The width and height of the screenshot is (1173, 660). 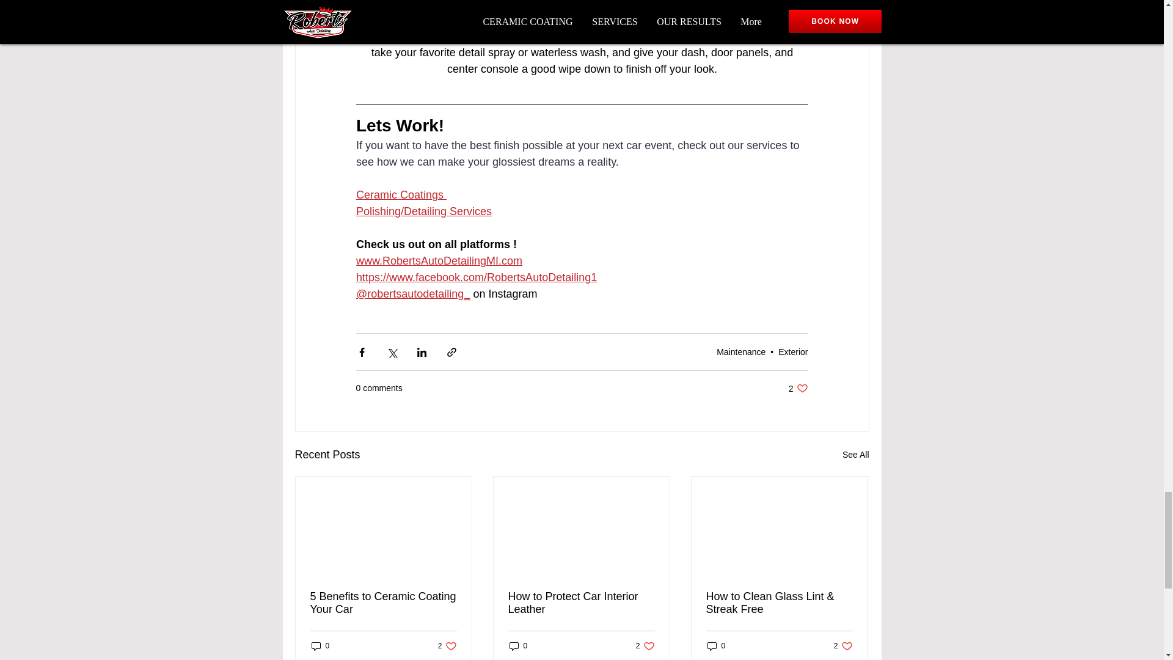 What do you see at coordinates (384, 603) in the screenshot?
I see `5 Benefits to Ceramic Coating Your Car` at bounding box center [384, 603].